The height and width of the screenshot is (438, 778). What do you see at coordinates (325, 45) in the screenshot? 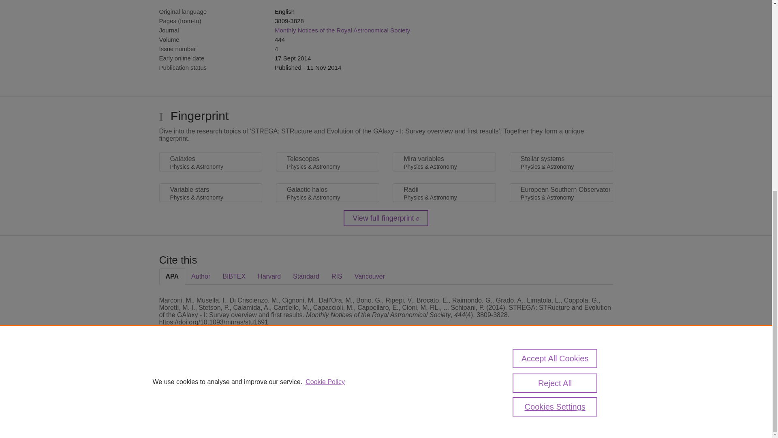
I see `Cookie Policy` at bounding box center [325, 45].